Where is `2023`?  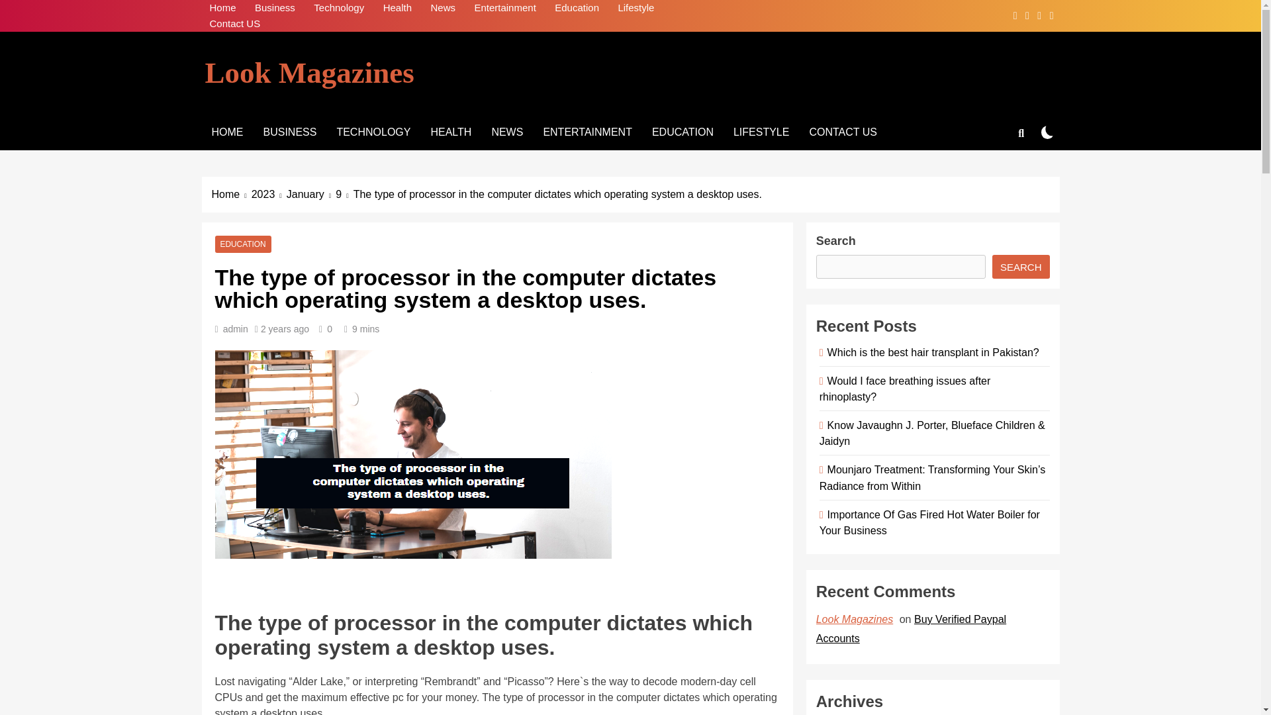 2023 is located at coordinates (269, 194).